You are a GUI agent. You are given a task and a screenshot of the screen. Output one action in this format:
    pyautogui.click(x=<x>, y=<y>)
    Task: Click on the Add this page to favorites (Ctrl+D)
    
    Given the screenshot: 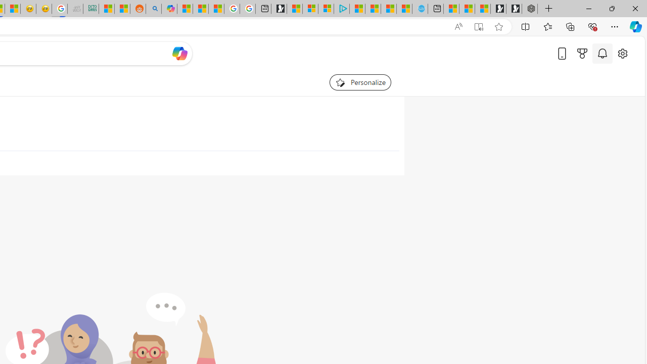 What is the action you would take?
    pyautogui.click(x=498, y=27)
    